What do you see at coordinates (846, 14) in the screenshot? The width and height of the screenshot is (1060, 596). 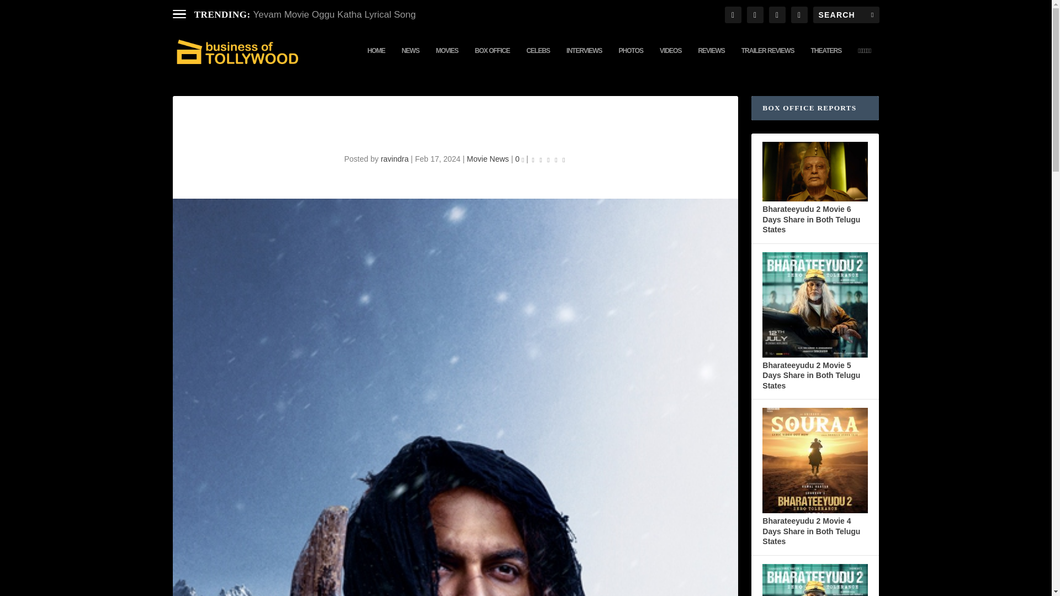 I see `Search for:` at bounding box center [846, 14].